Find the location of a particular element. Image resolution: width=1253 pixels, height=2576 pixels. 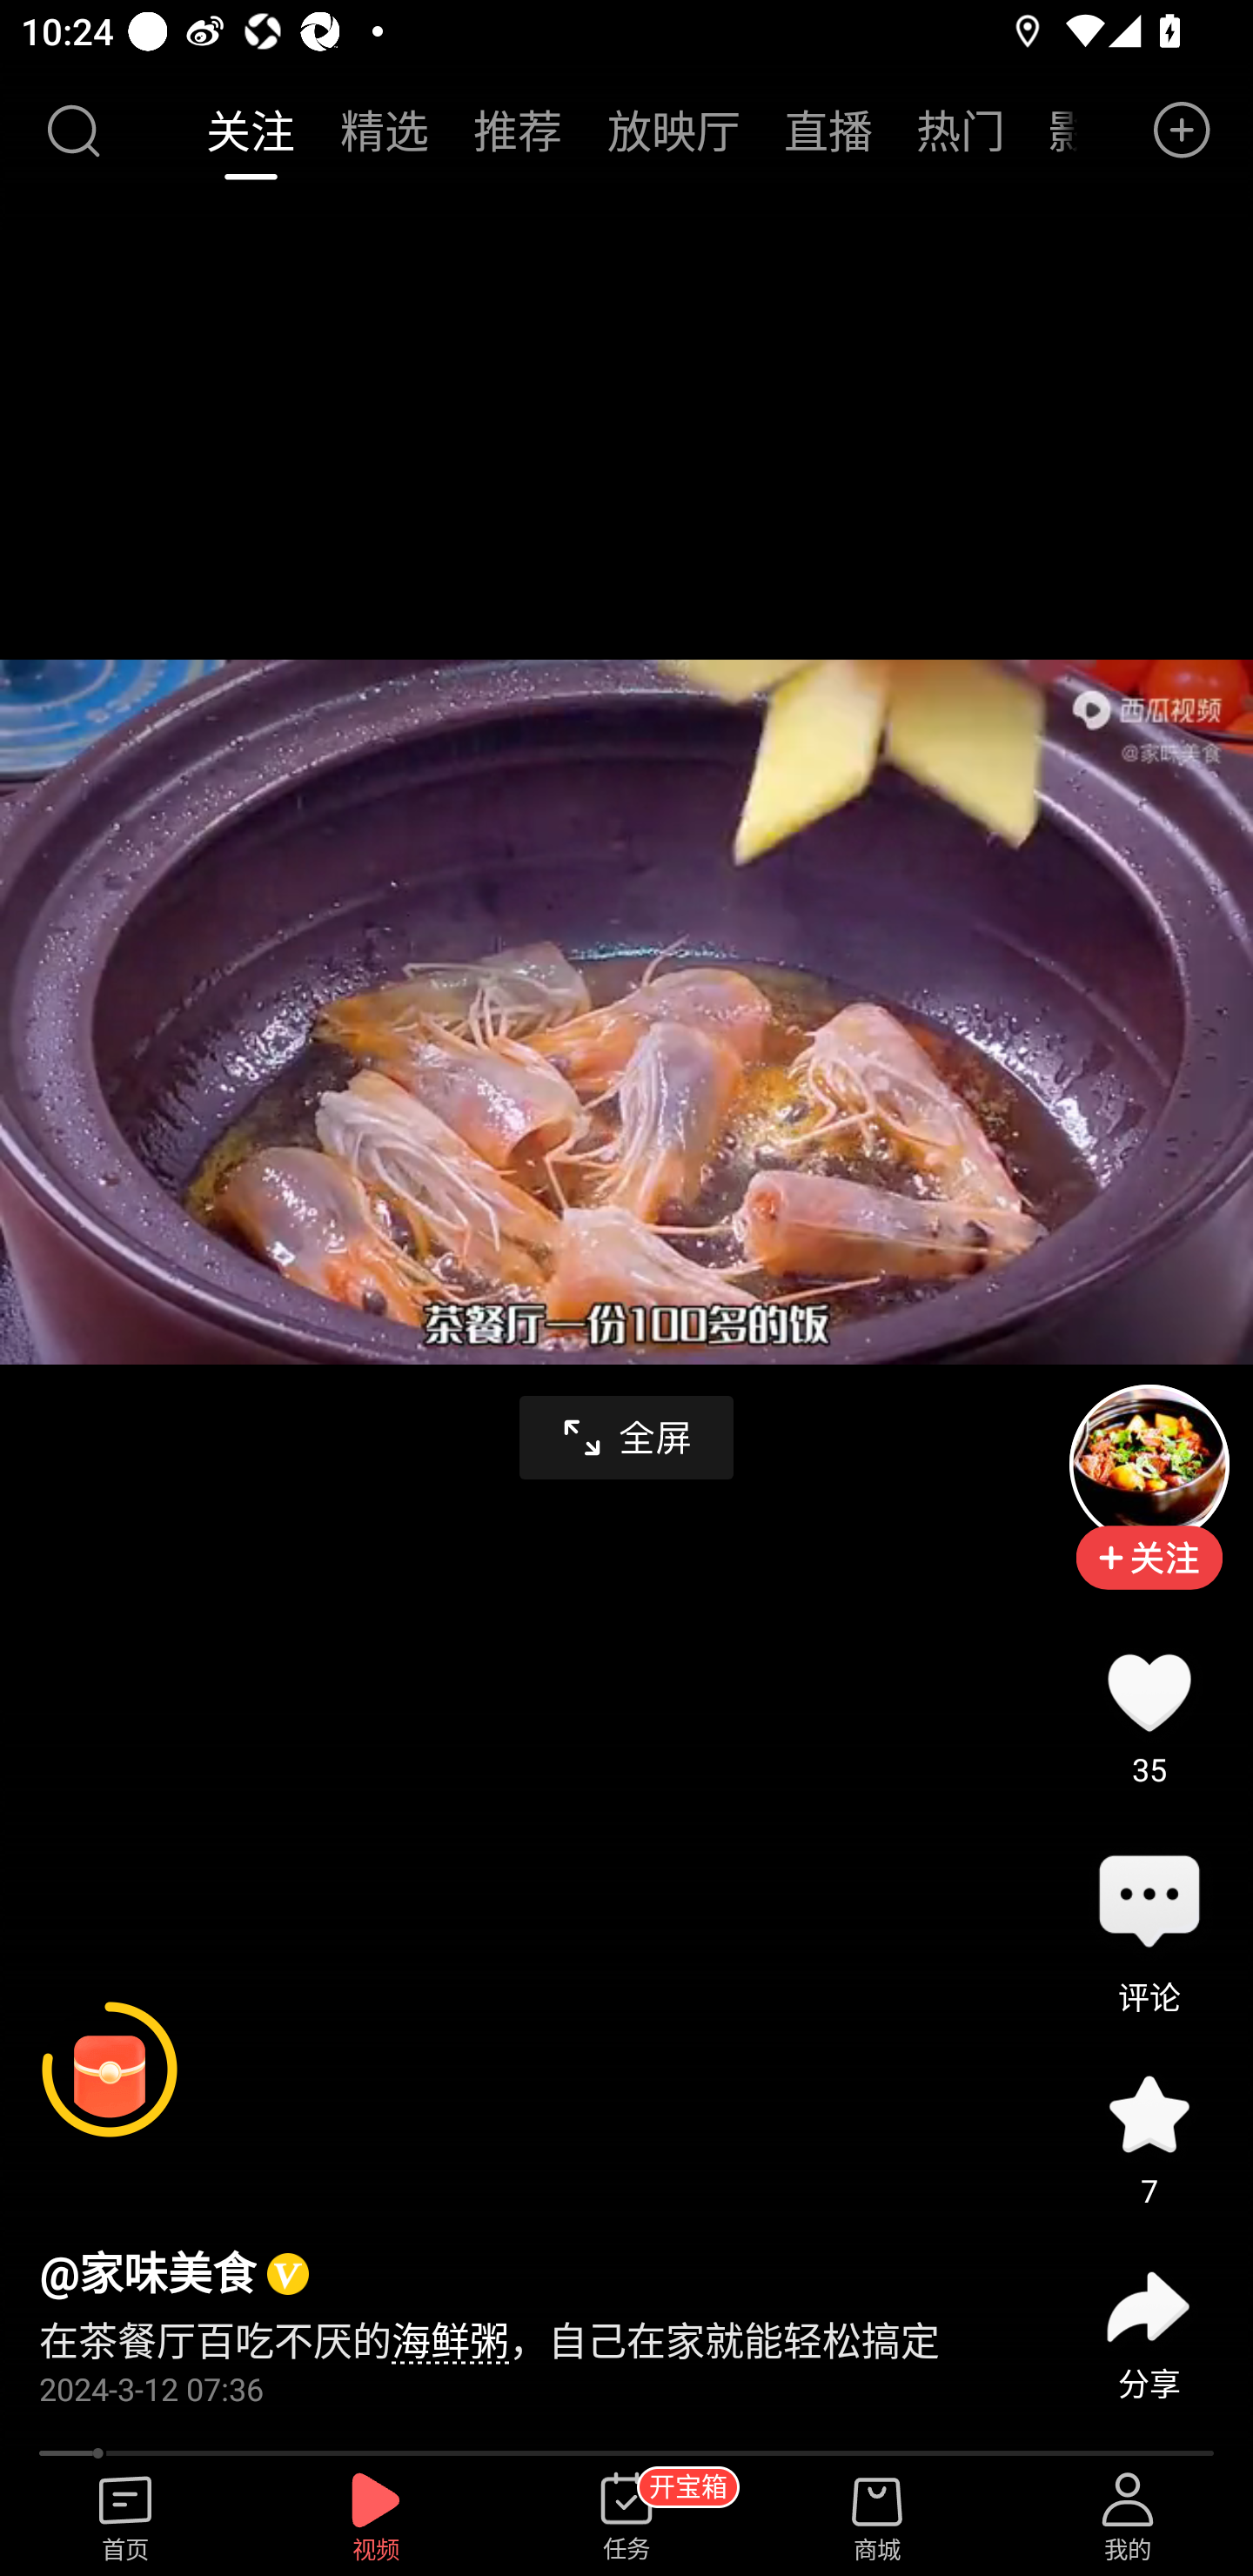

放映厅 is located at coordinates (673, 130).